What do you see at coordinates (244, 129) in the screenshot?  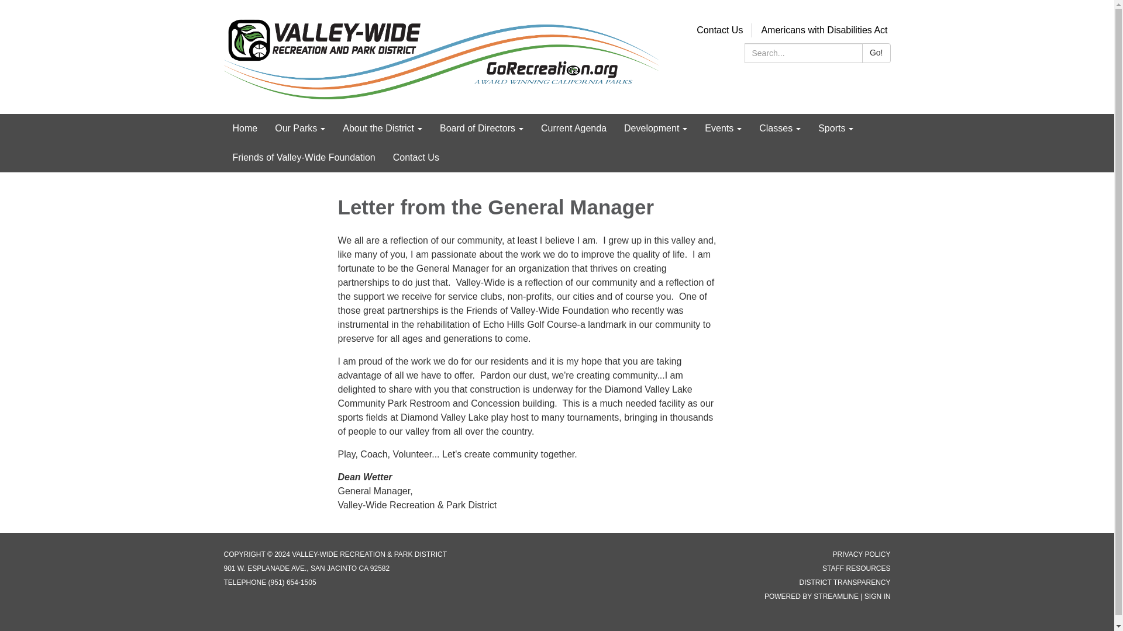 I see `Home` at bounding box center [244, 129].